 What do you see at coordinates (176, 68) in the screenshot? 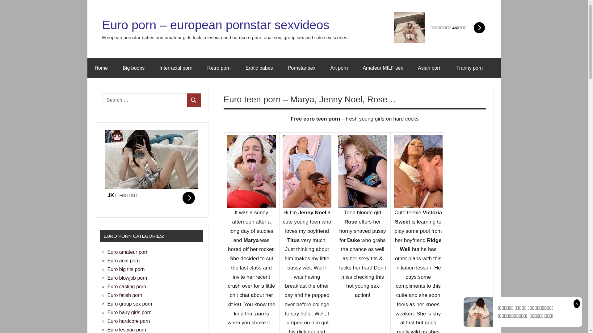
I see `Interracial porn` at bounding box center [176, 68].